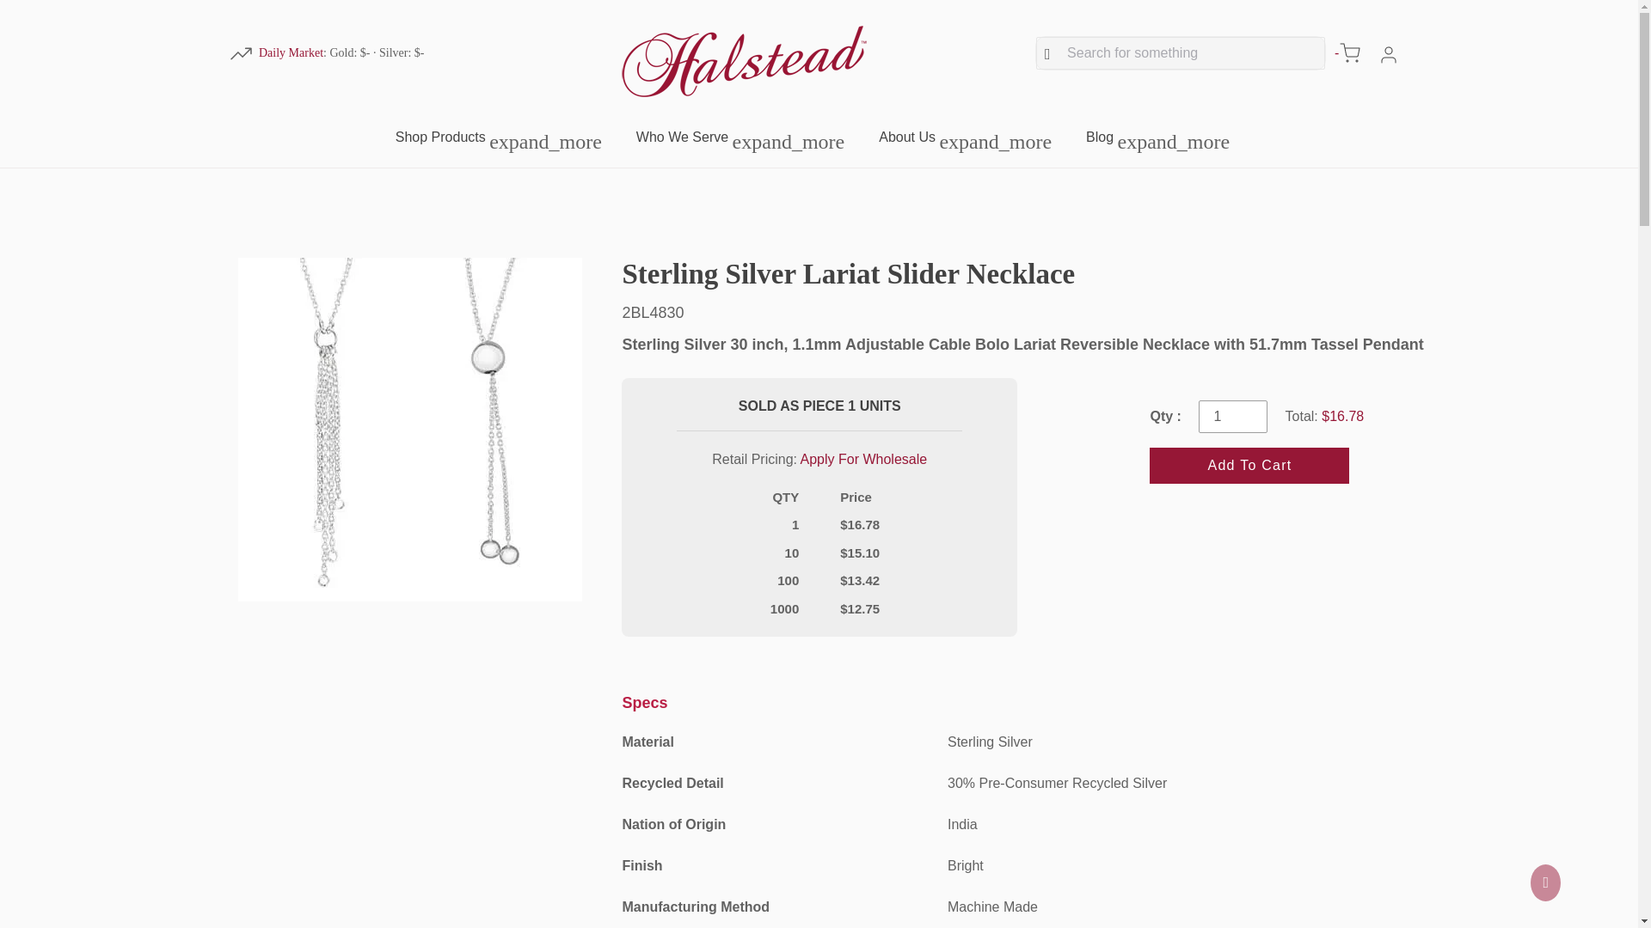 This screenshot has width=1651, height=928. Describe the element at coordinates (1347, 53) in the screenshot. I see `-` at that location.